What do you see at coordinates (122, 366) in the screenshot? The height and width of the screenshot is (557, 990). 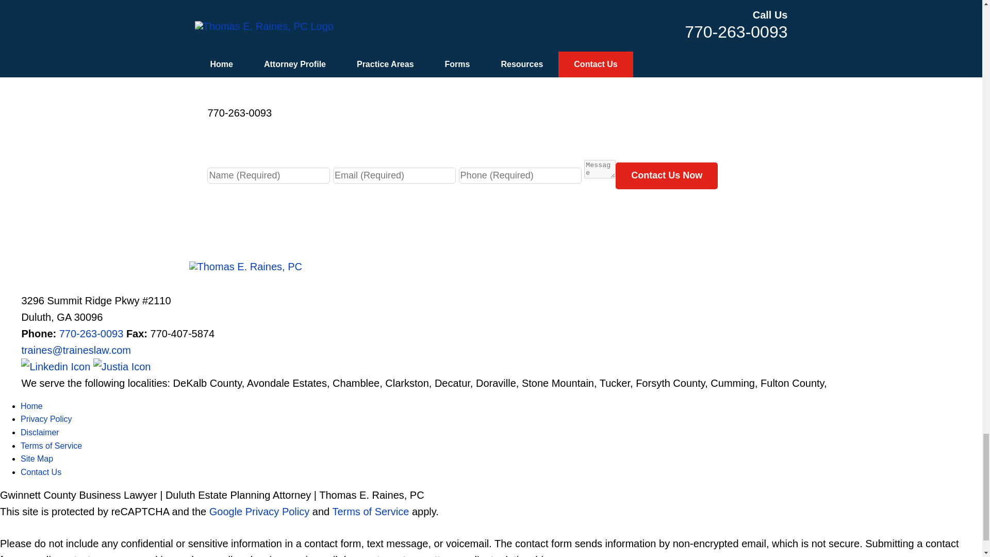 I see `Justia` at bounding box center [122, 366].